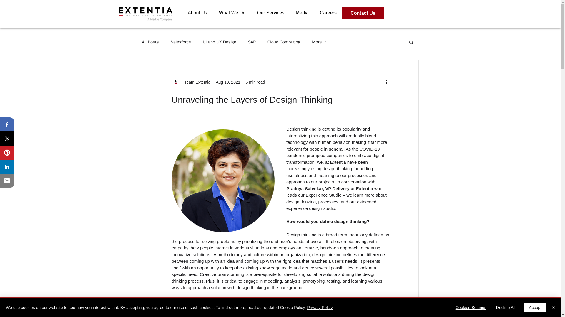  Describe the element at coordinates (252, 42) in the screenshot. I see `SAP` at that location.